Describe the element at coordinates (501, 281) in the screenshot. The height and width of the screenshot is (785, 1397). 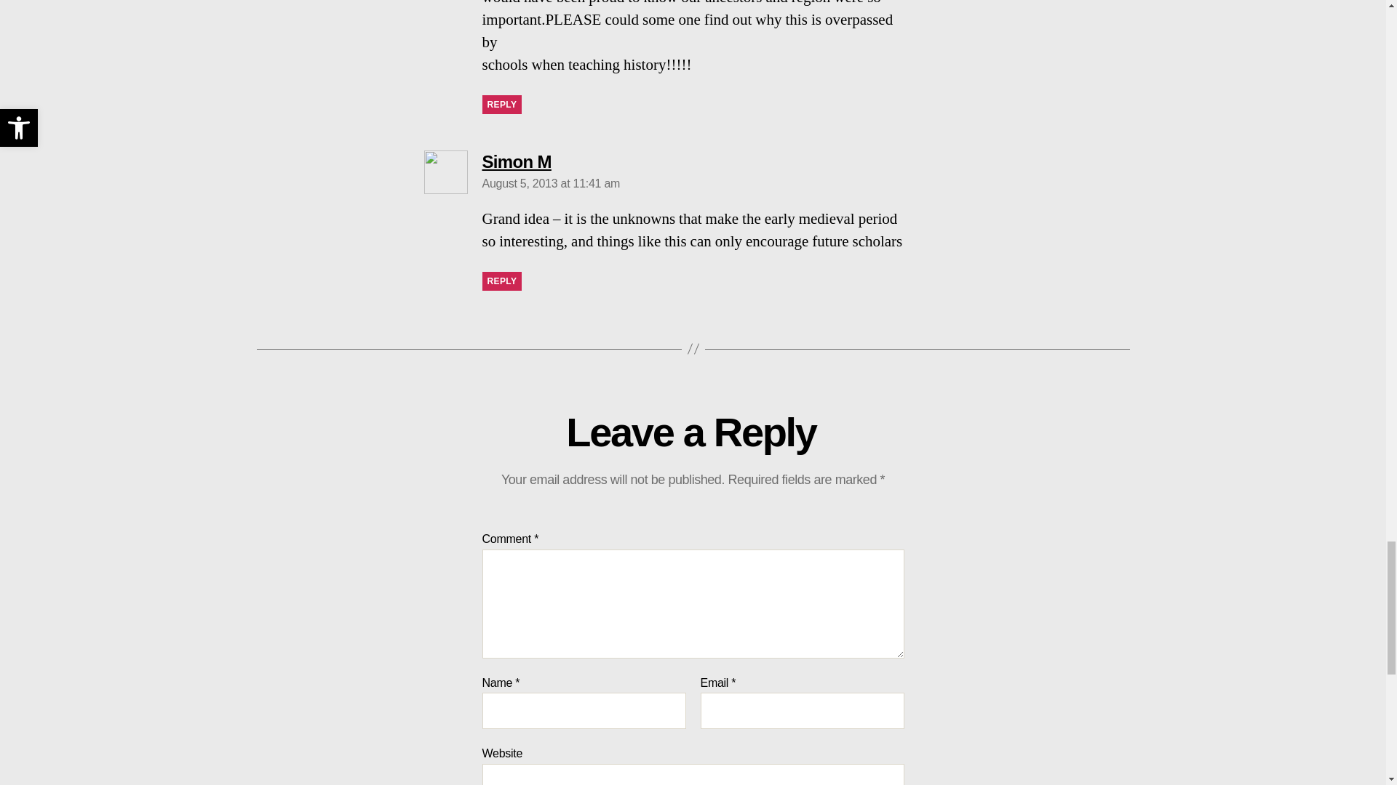
I see `REPLY` at that location.